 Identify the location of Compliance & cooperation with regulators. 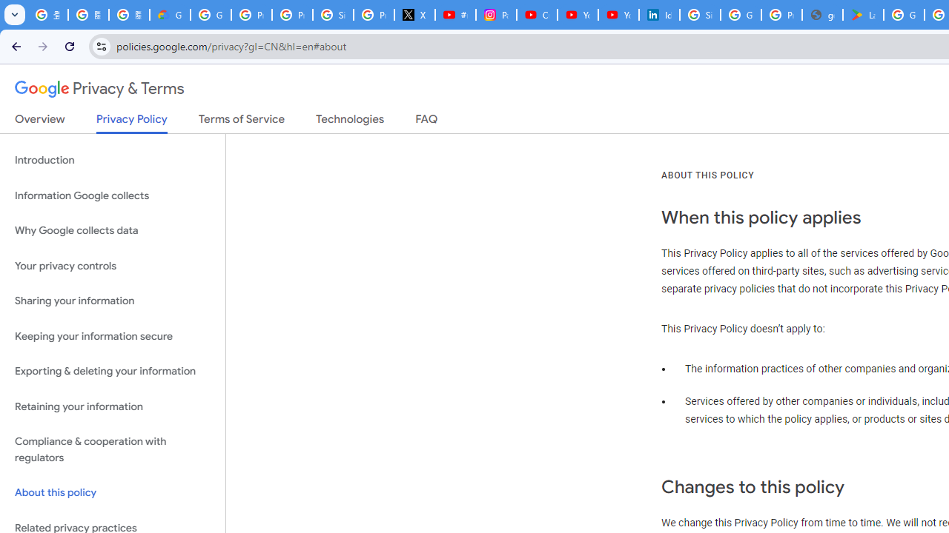
(113, 450).